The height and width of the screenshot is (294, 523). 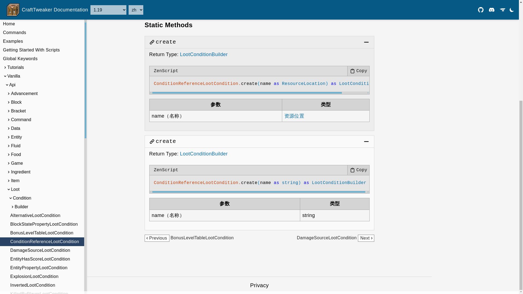 What do you see at coordinates (42, 39) in the screenshot?
I see `Loot` at bounding box center [42, 39].